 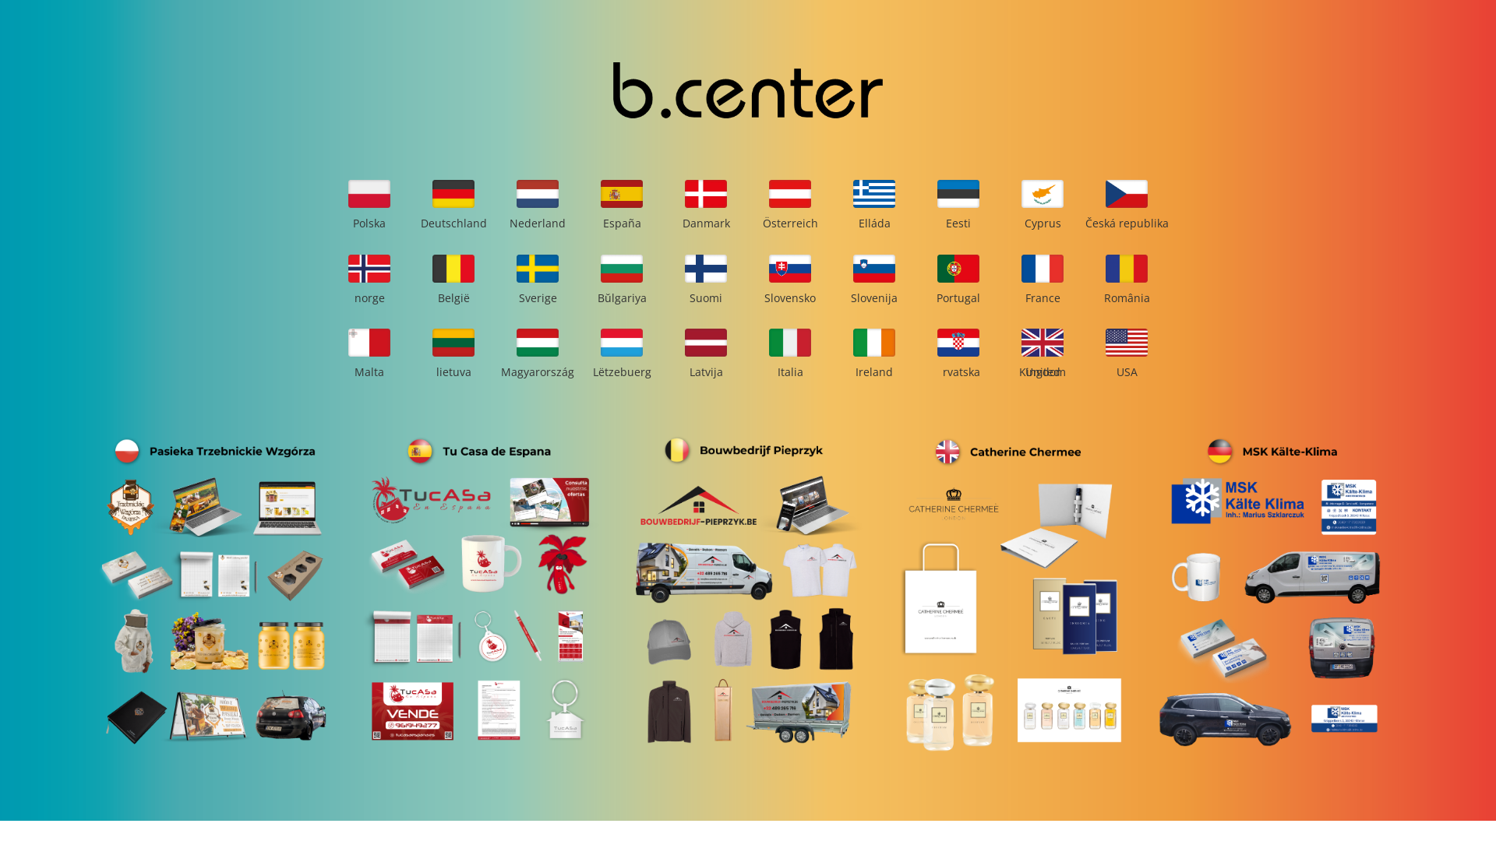 What do you see at coordinates (480, 593) in the screenshot?
I see `tucasa_2` at bounding box center [480, 593].